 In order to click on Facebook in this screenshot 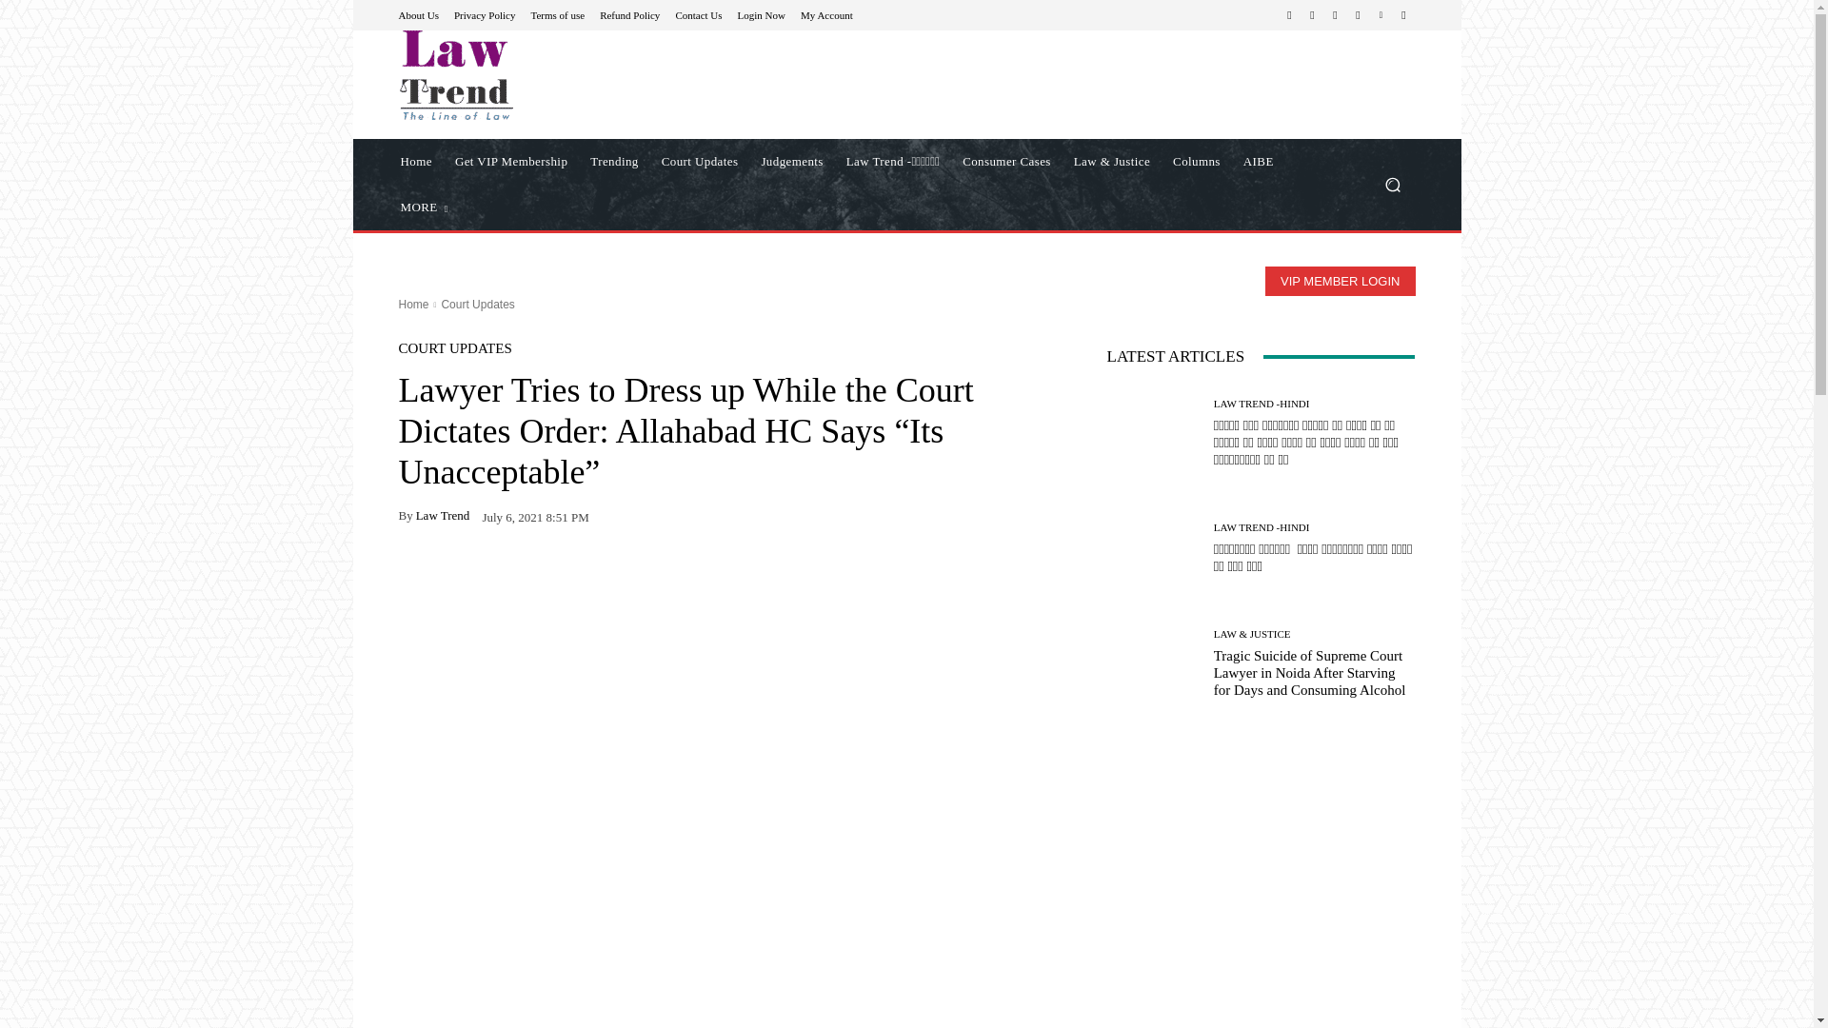, I will do `click(1289, 15)`.